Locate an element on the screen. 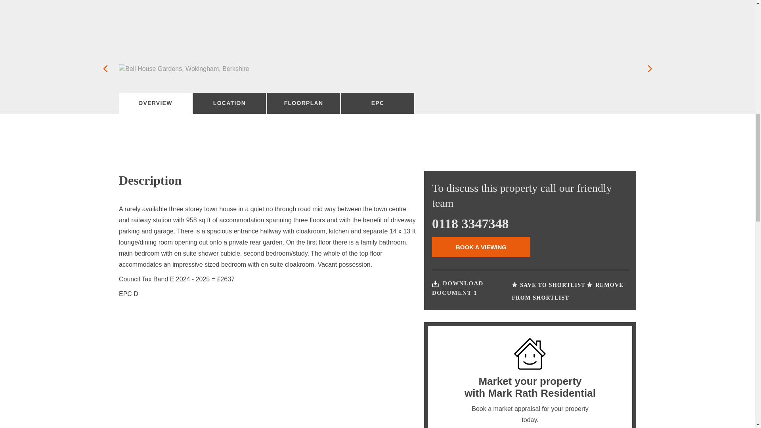 This screenshot has height=428, width=761. FLOORPLAN is located at coordinates (304, 103).